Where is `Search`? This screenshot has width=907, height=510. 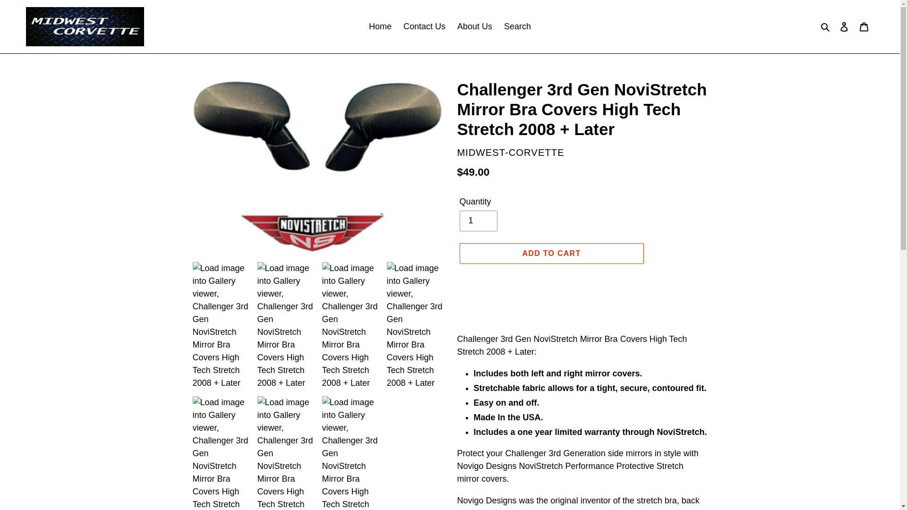
Search is located at coordinates (826, 26).